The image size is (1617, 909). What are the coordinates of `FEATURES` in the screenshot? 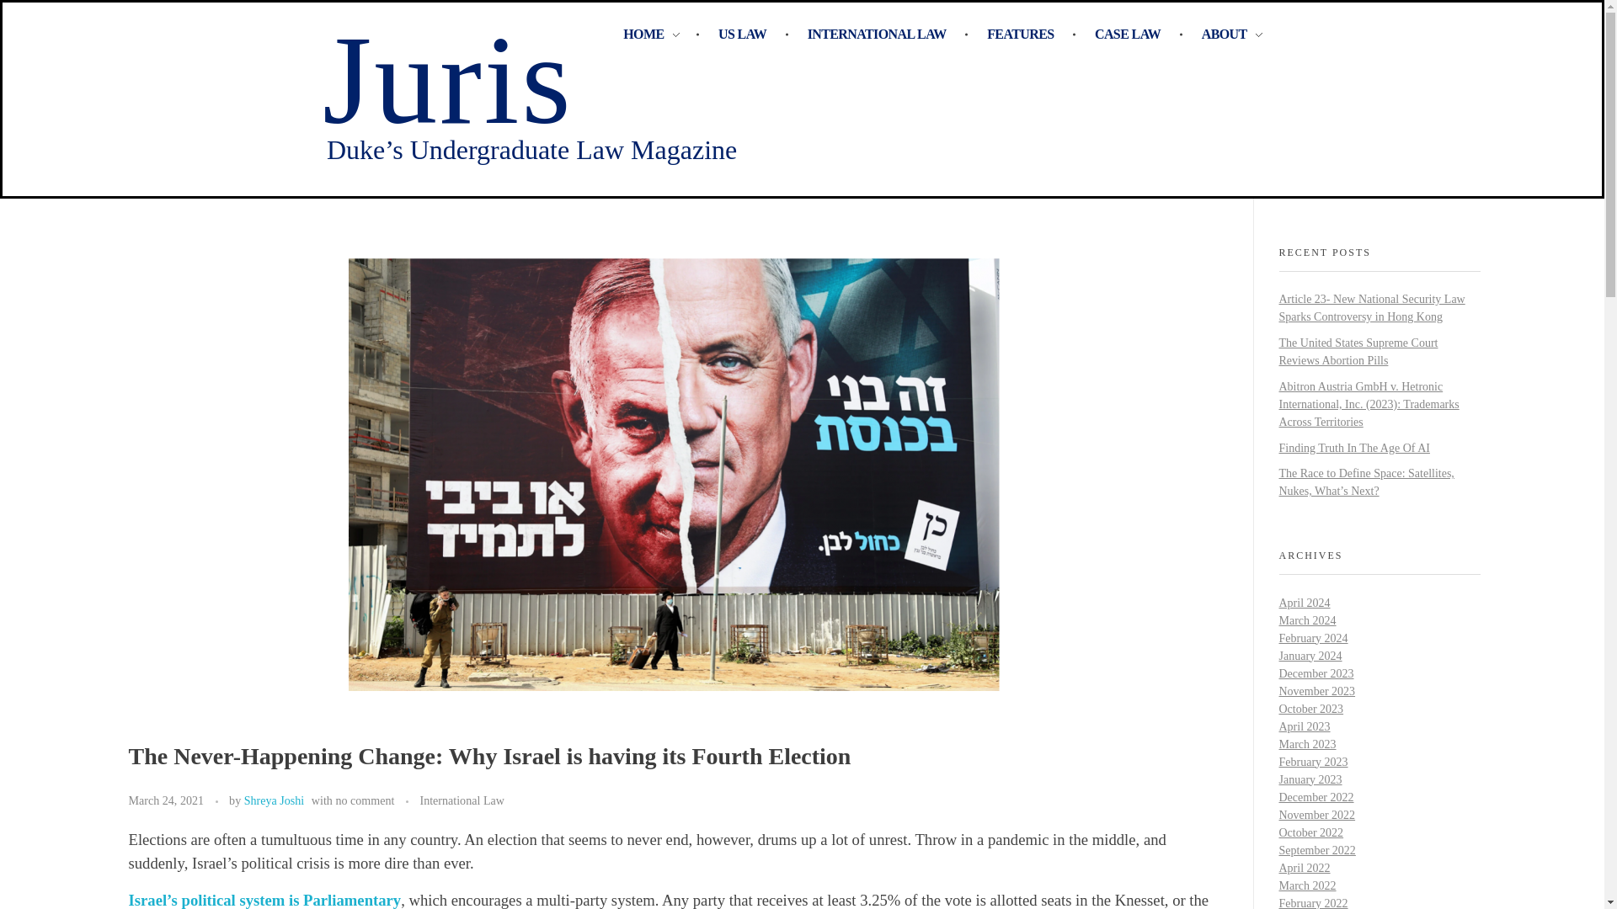 It's located at (1022, 35).